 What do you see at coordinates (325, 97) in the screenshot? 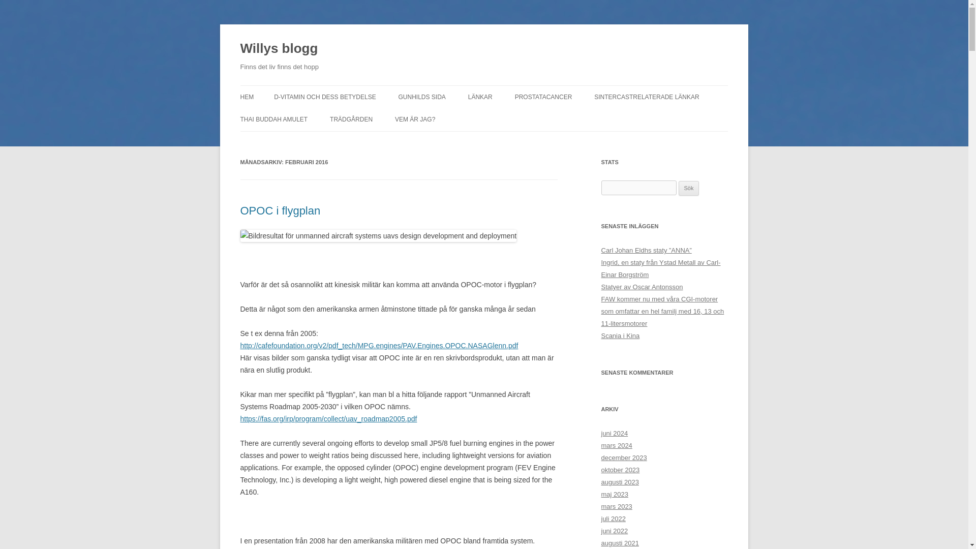
I see `D-VITAMIN OCH DESS BETYDELSE` at bounding box center [325, 97].